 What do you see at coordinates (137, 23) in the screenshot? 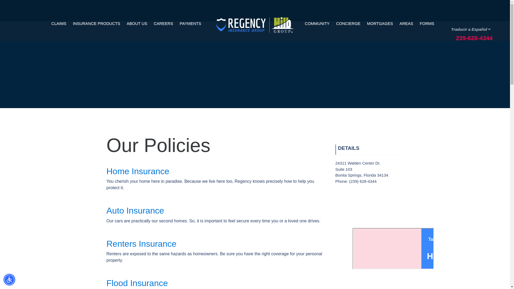
I see `ABOUT US` at bounding box center [137, 23].